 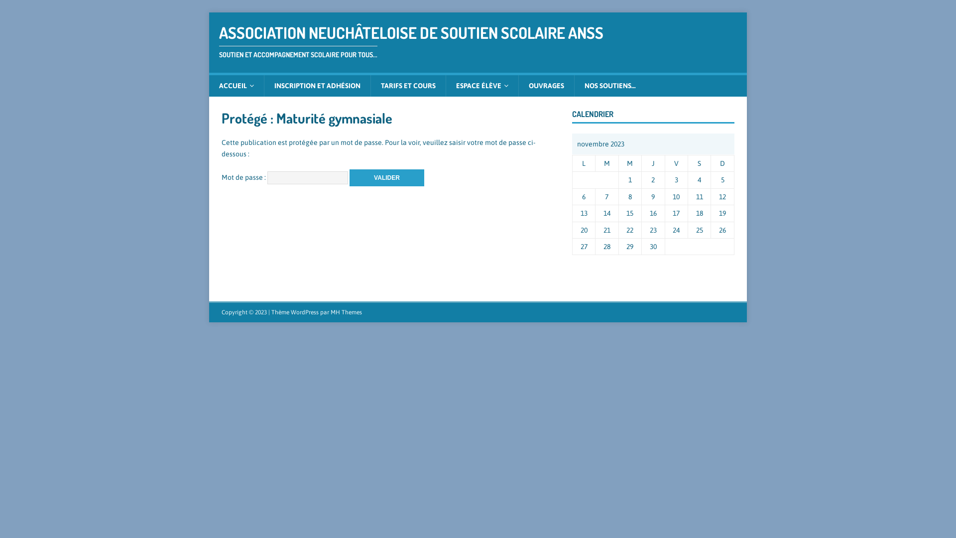 I want to click on Valider, so click(x=387, y=177).